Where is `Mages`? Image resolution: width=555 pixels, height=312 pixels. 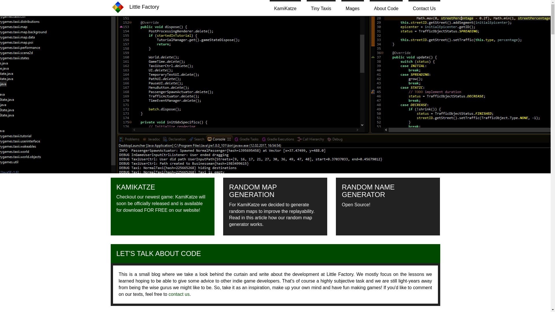
Mages is located at coordinates (353, 8).